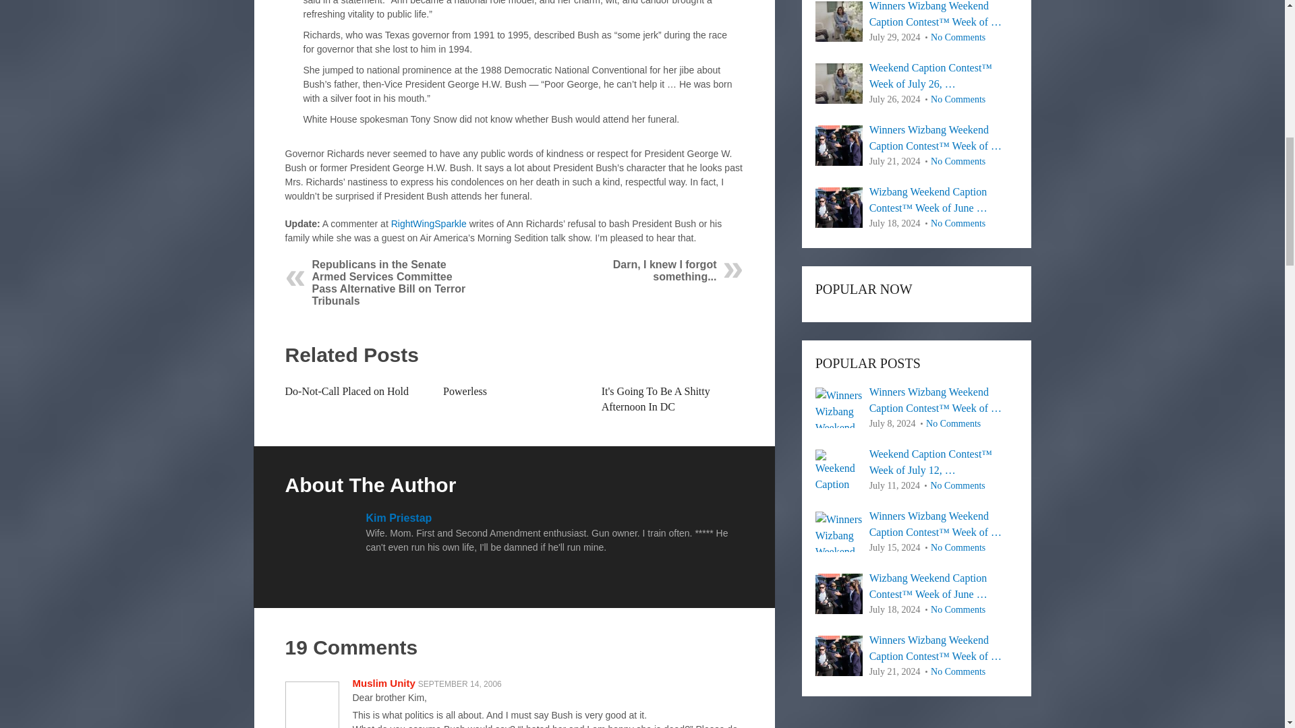 The width and height of the screenshot is (1295, 728). I want to click on Darn, I knew I forgot something..., so click(665, 271).